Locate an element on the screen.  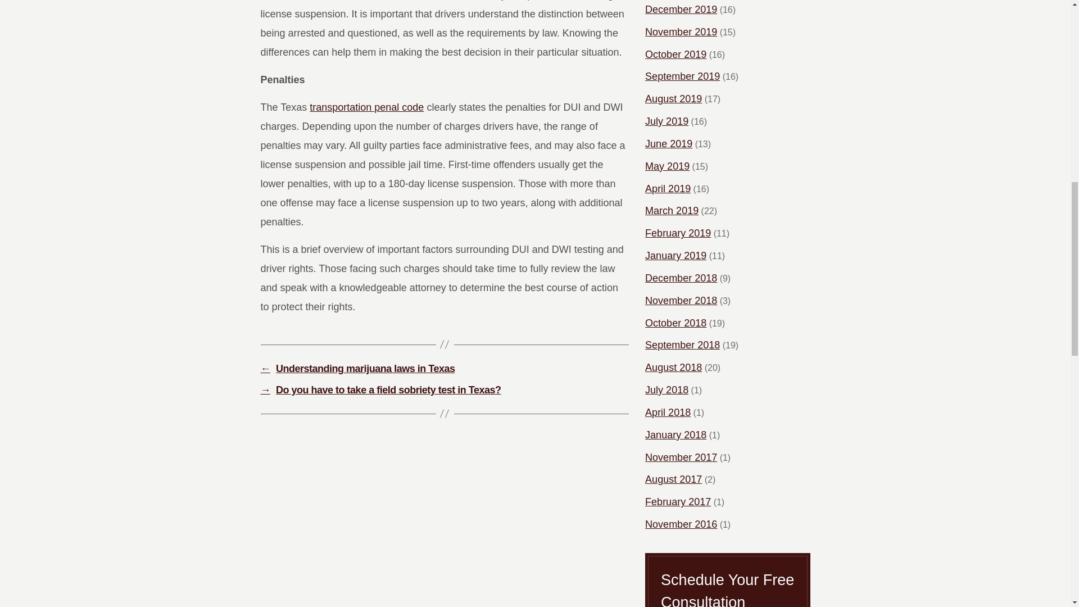
March 2019 is located at coordinates (672, 211).